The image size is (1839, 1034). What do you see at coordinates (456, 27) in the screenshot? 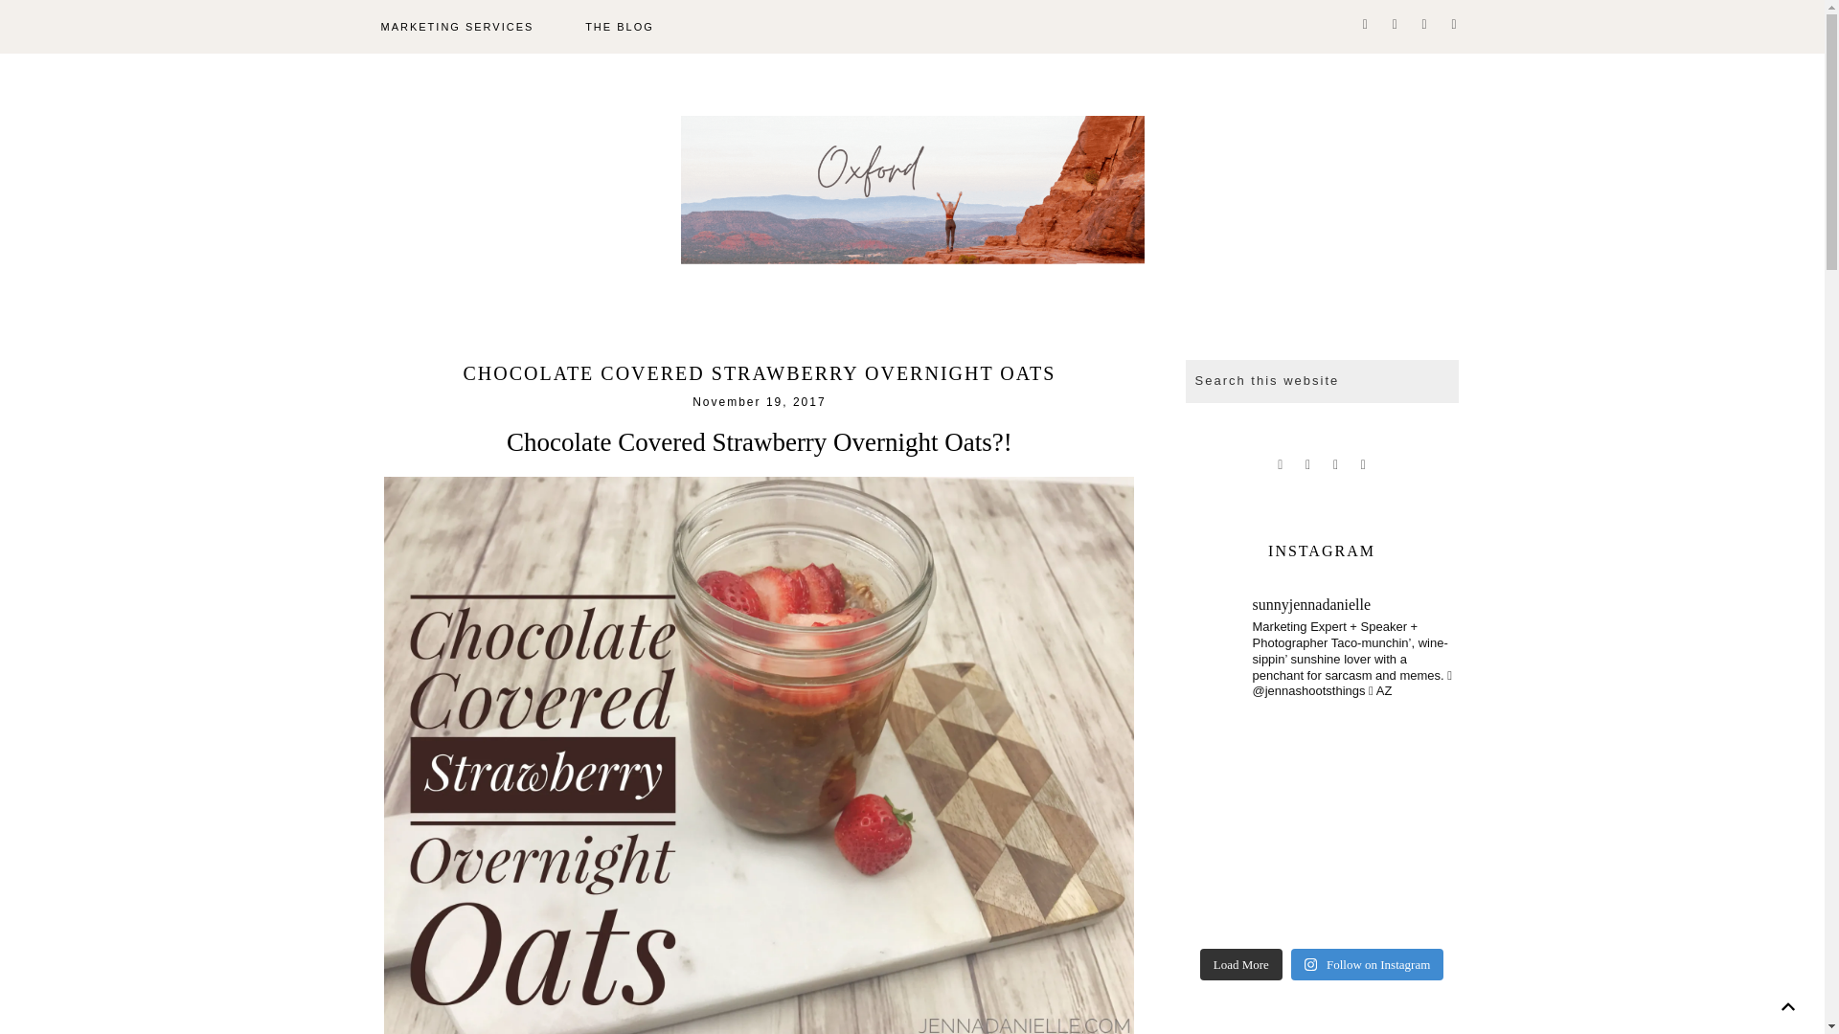
I see `MARKETING SERVICES` at bounding box center [456, 27].